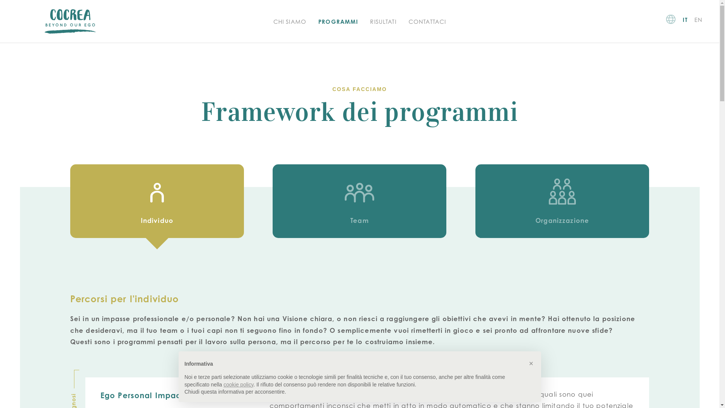  What do you see at coordinates (157, 201) in the screenshot?
I see `Individuo` at bounding box center [157, 201].